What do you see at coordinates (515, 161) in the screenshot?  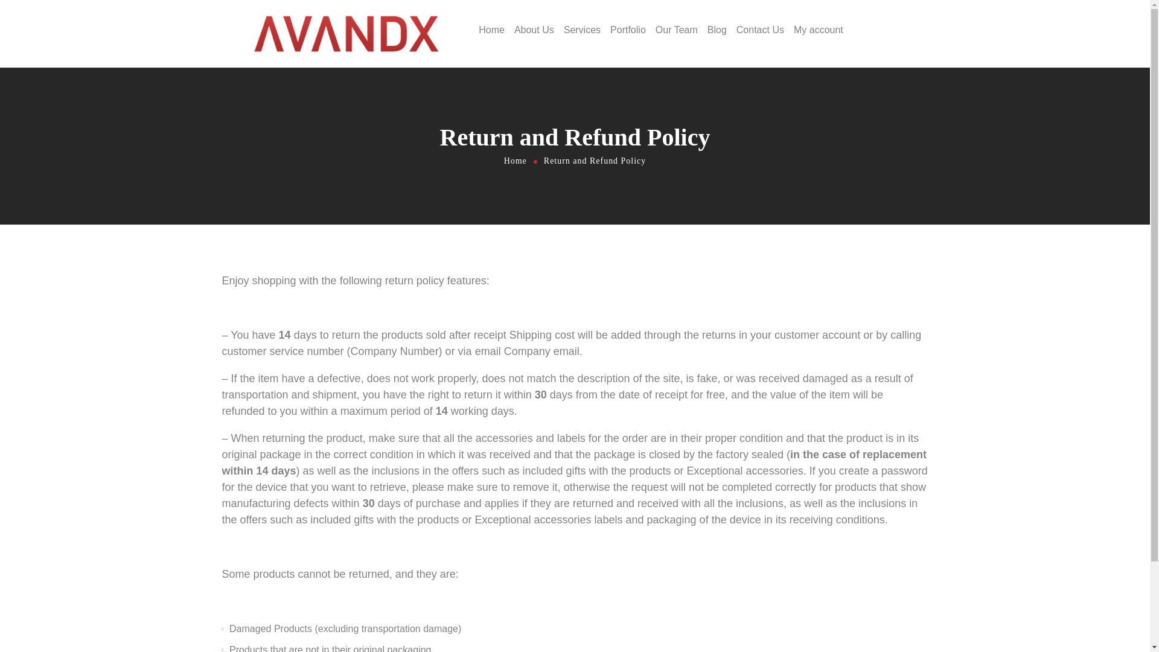 I see `Home` at bounding box center [515, 161].